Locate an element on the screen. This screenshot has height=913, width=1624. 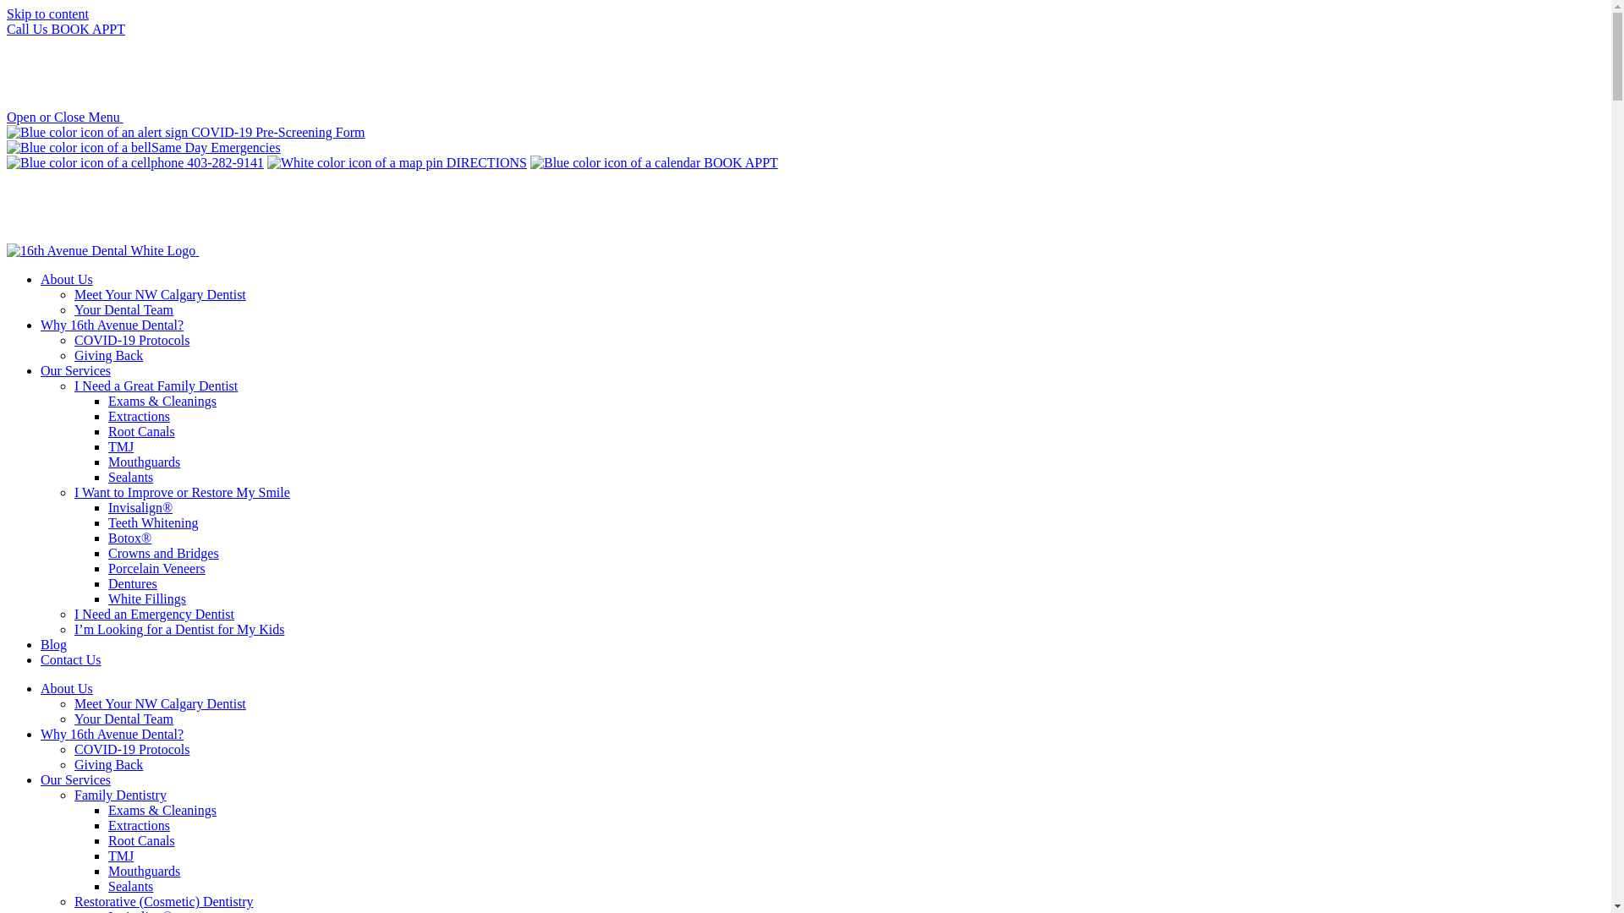
I Need an Emergency Dentist is located at coordinates (154, 614).